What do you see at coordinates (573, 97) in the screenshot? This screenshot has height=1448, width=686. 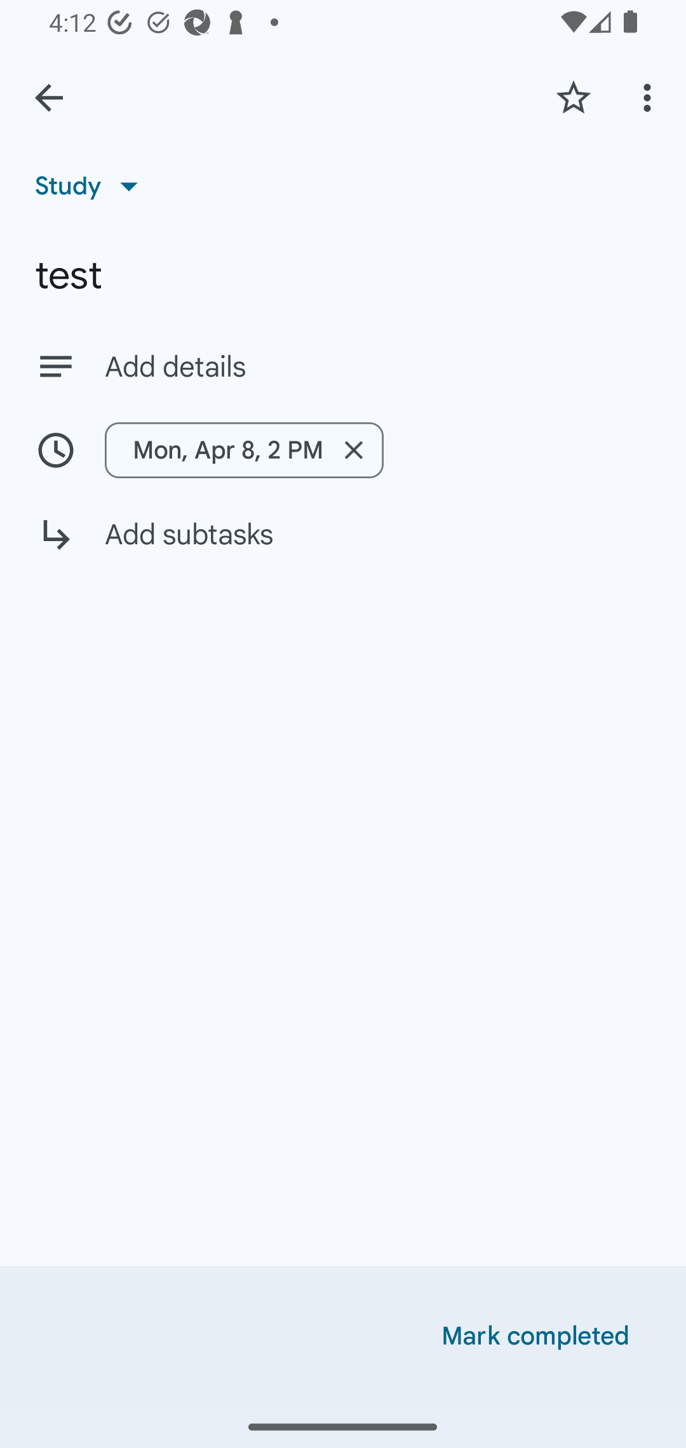 I see `Add star` at bounding box center [573, 97].